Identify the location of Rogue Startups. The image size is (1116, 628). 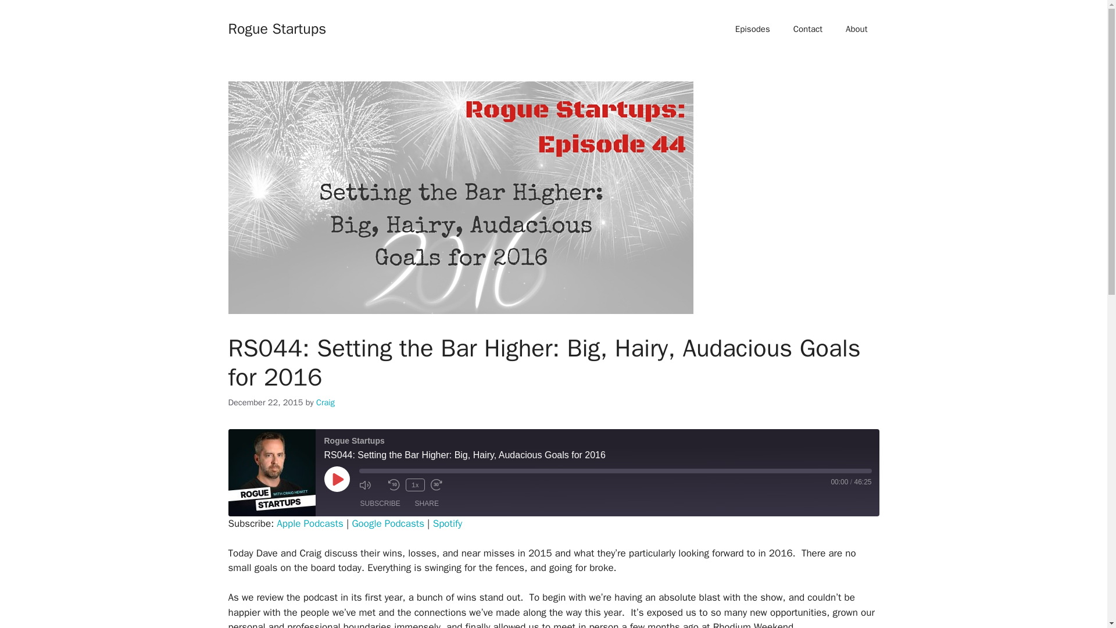
(277, 28).